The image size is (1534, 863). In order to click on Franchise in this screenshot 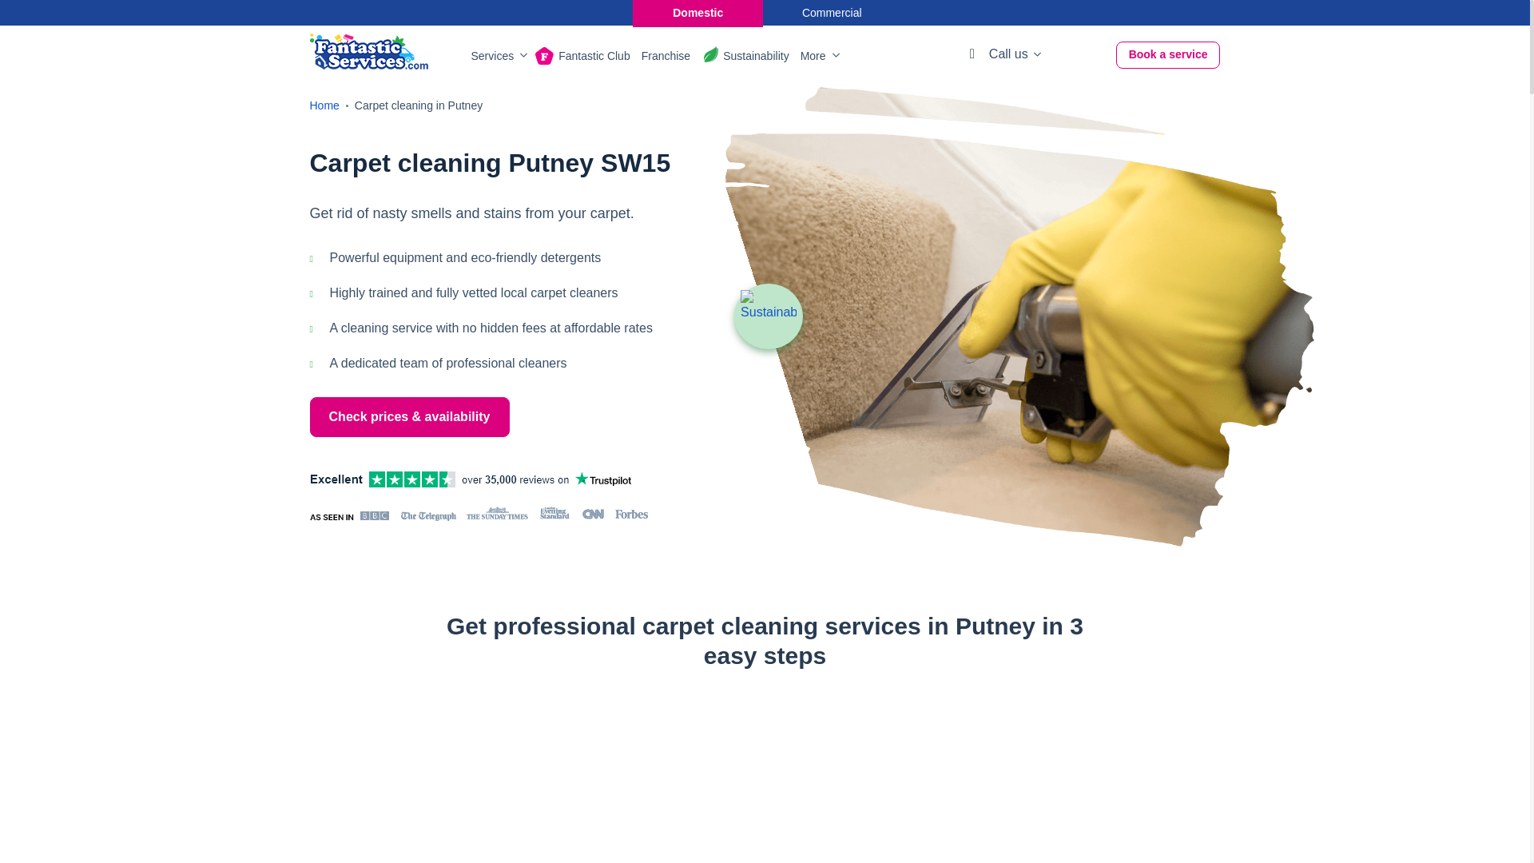, I will do `click(666, 56)`.